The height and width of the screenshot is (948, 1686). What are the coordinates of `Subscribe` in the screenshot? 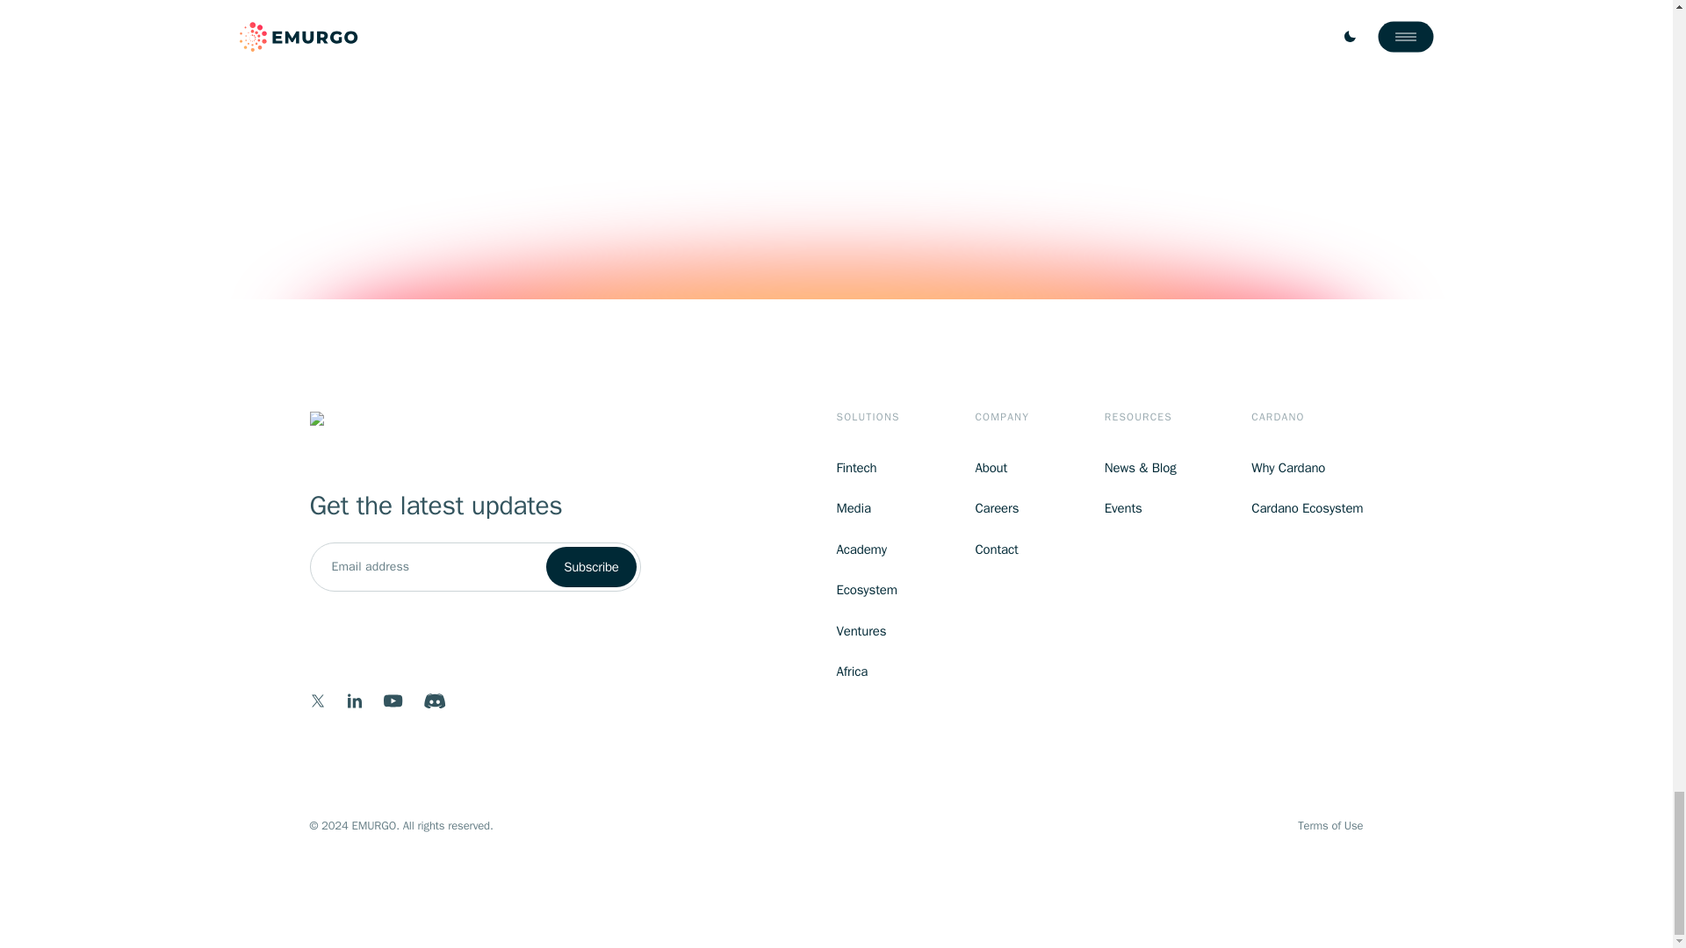 It's located at (590, 567).